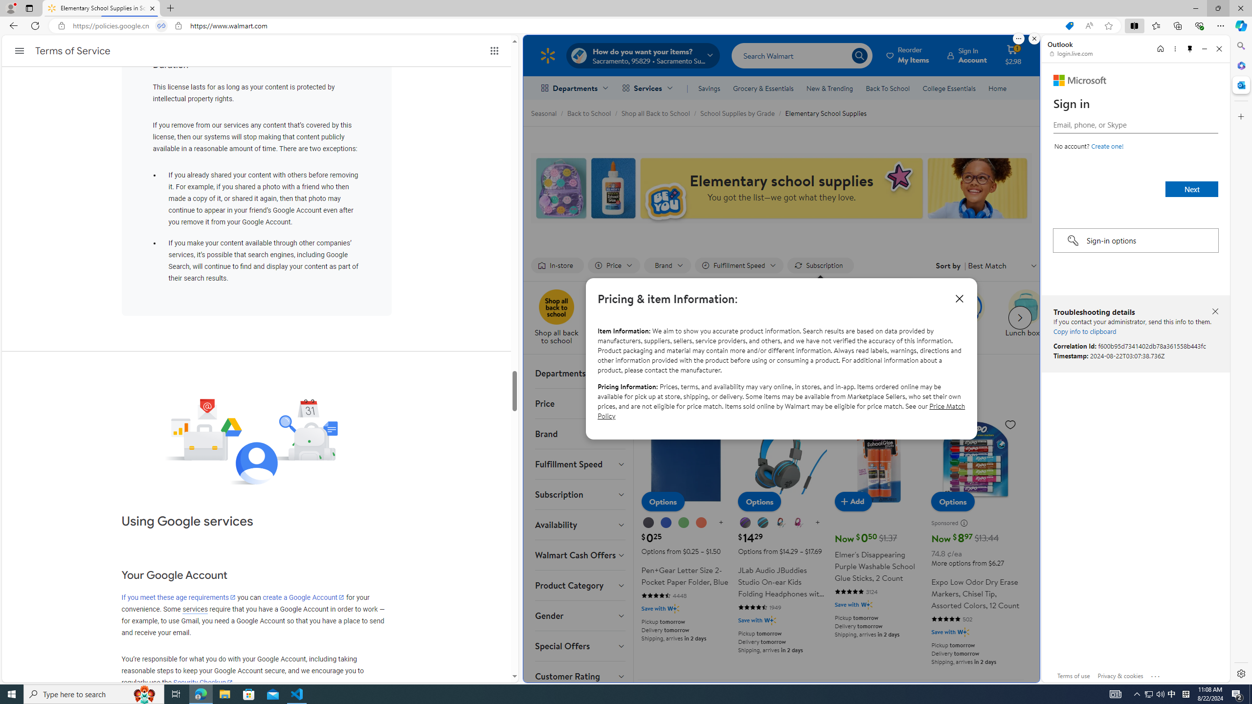 The height and width of the screenshot is (704, 1252). I want to click on Tabs in split screen, so click(161, 26).